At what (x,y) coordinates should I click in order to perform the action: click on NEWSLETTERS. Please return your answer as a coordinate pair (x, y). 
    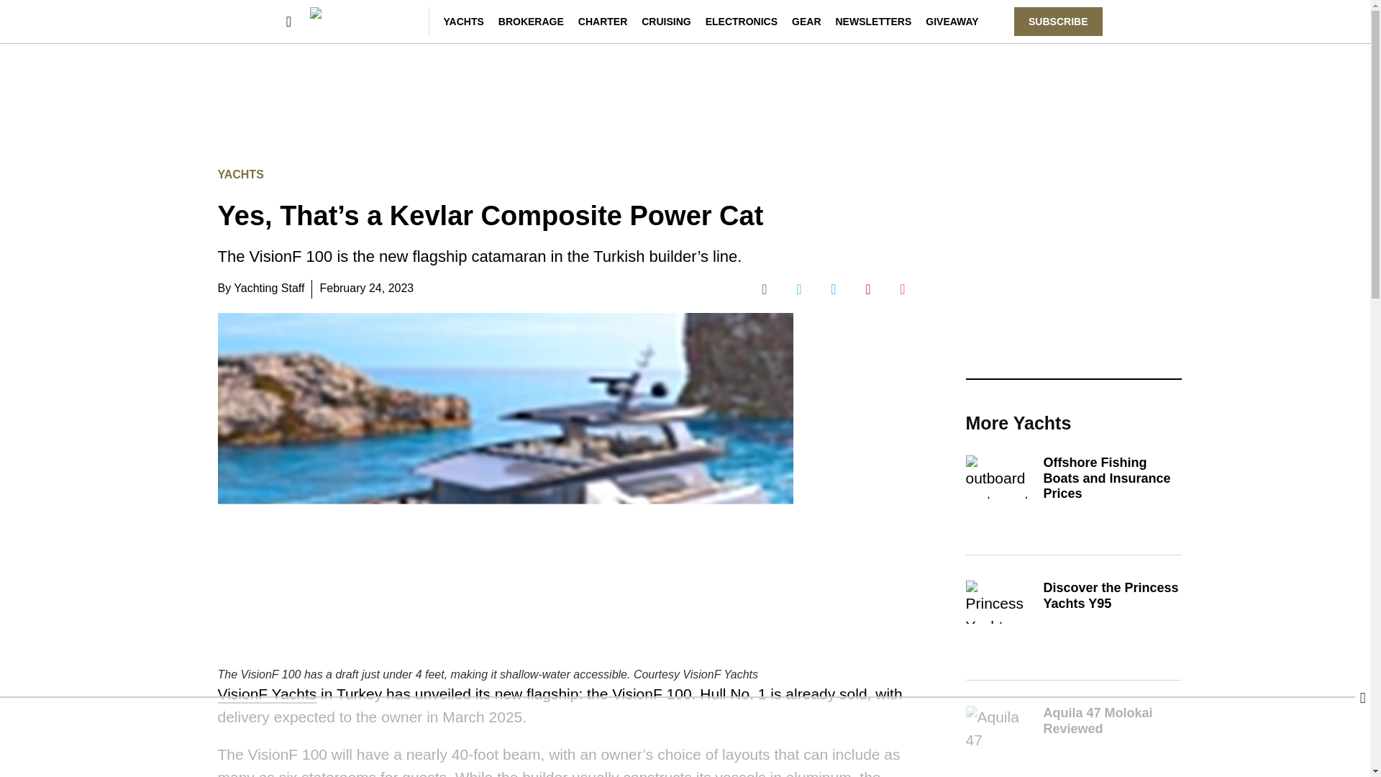
    Looking at the image, I should click on (873, 21).